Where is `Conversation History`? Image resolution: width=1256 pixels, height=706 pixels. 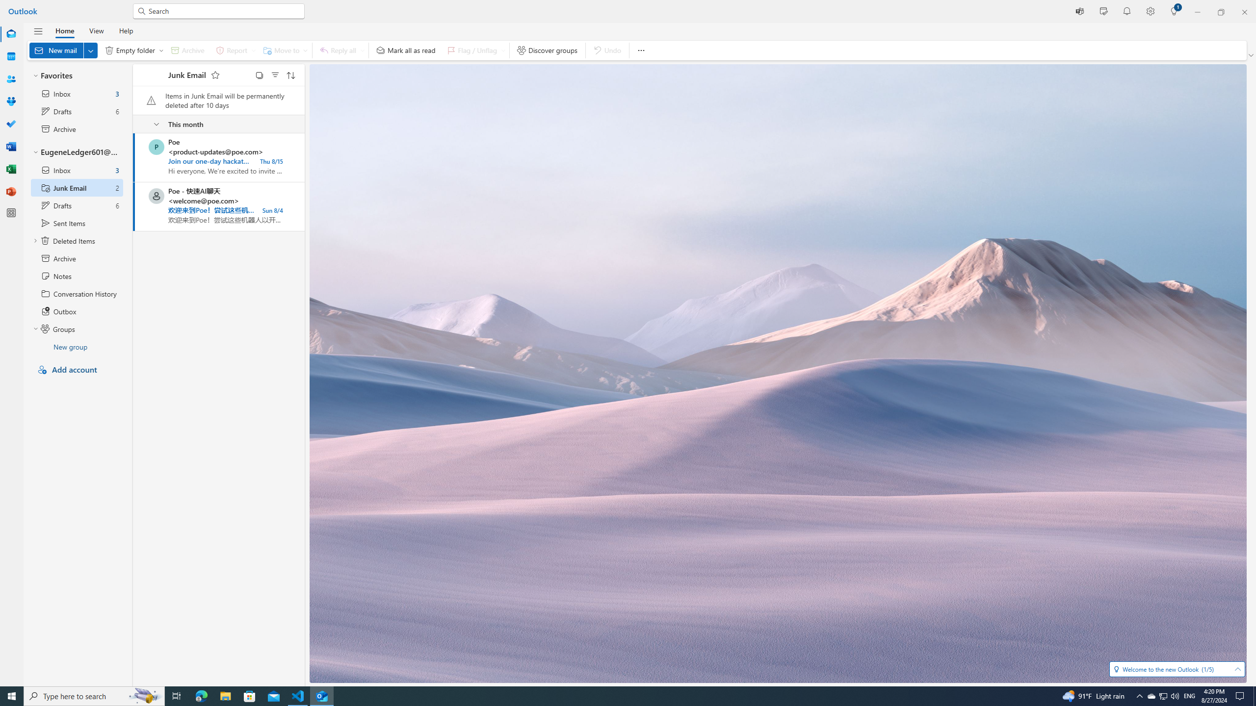
Conversation History is located at coordinates (77, 293).